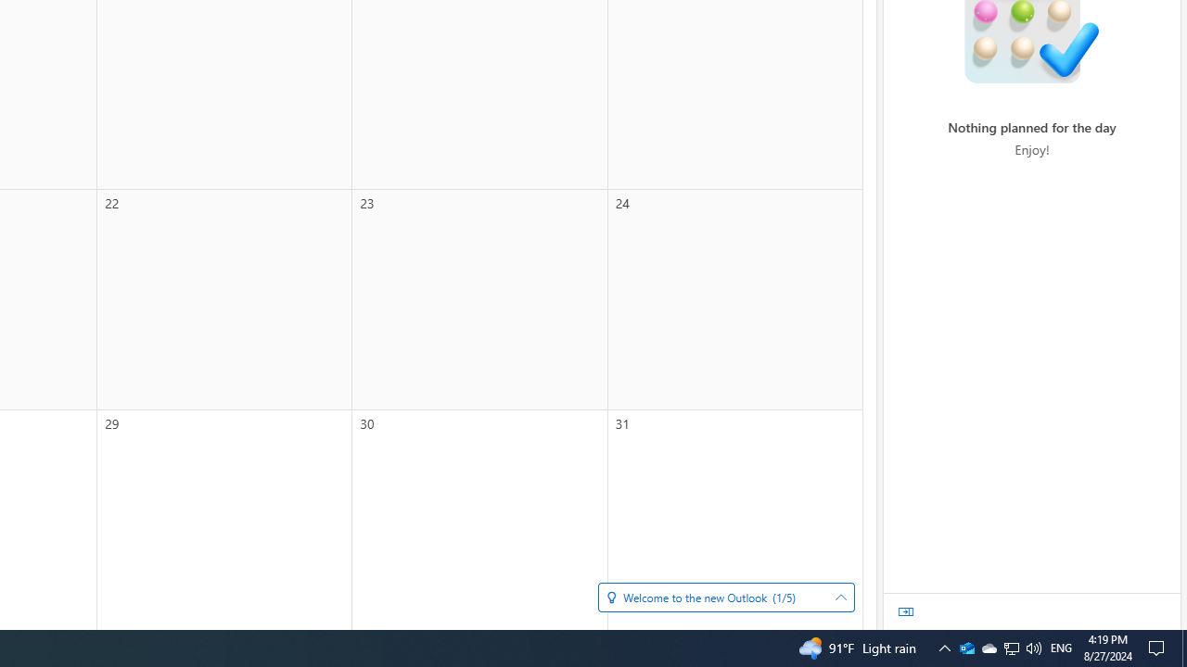 The height and width of the screenshot is (667, 1187). I want to click on Q2790: 100%, so click(1184, 648).